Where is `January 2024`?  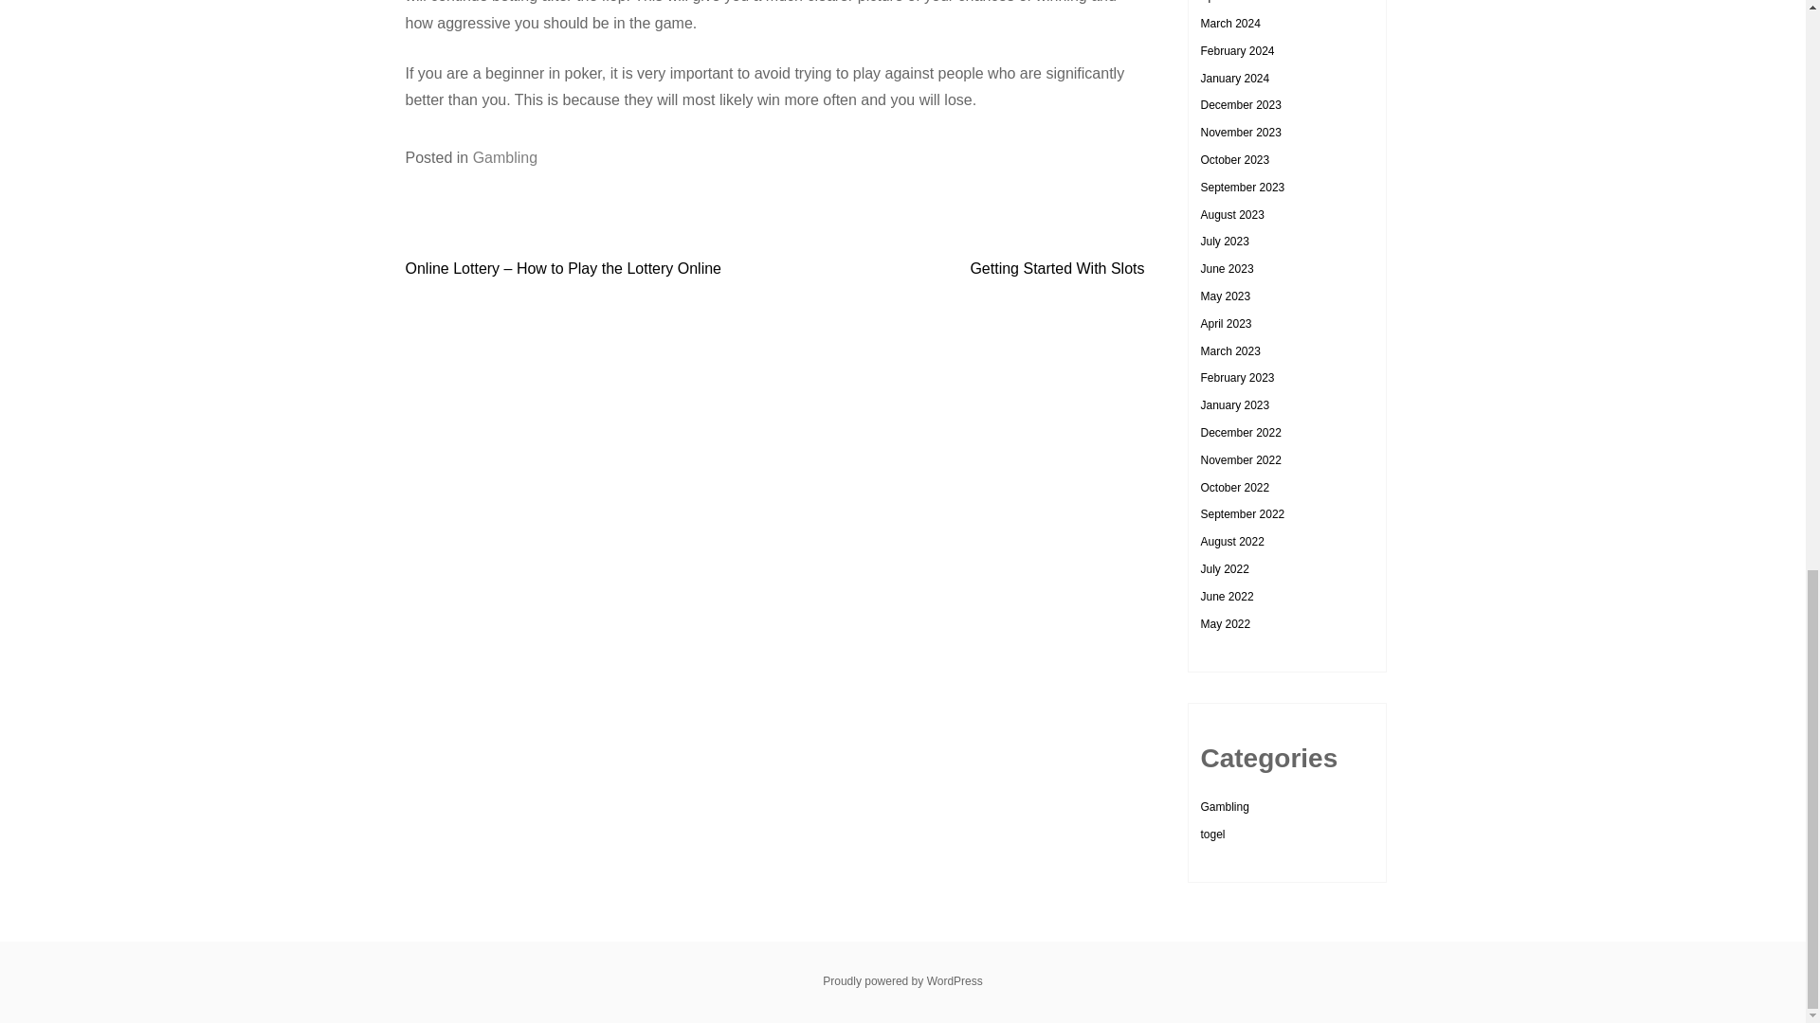
January 2024 is located at coordinates (1234, 78).